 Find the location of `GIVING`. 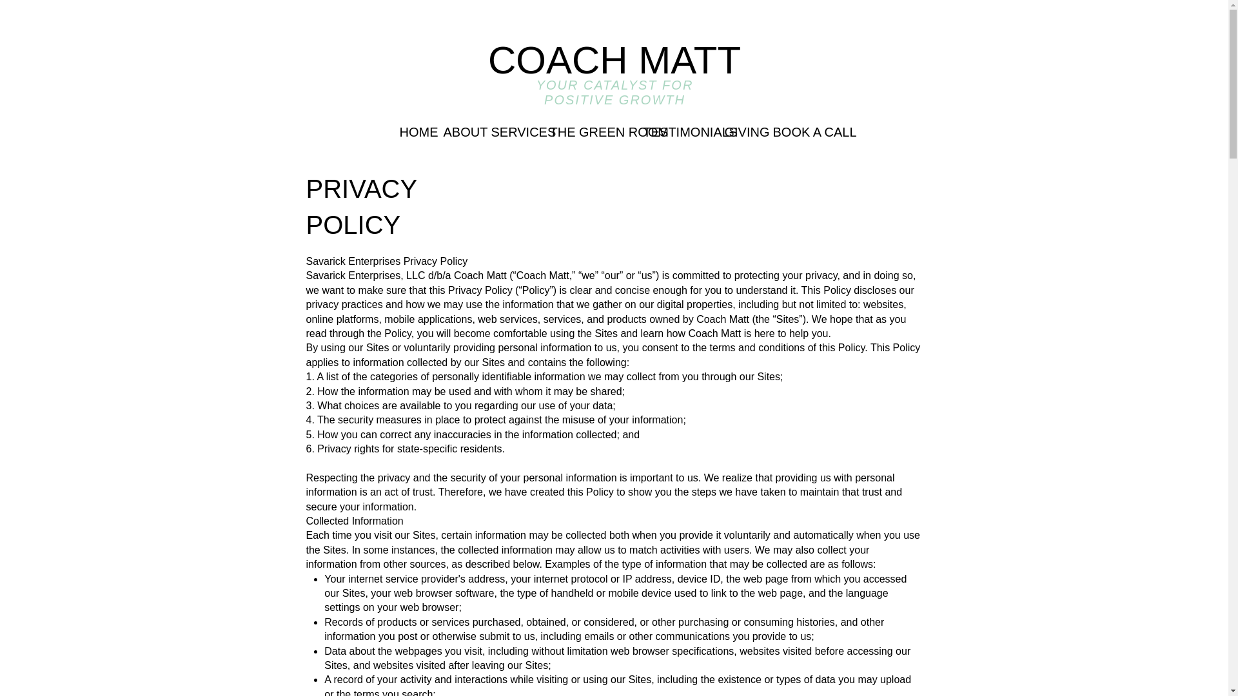

GIVING is located at coordinates (738, 132).